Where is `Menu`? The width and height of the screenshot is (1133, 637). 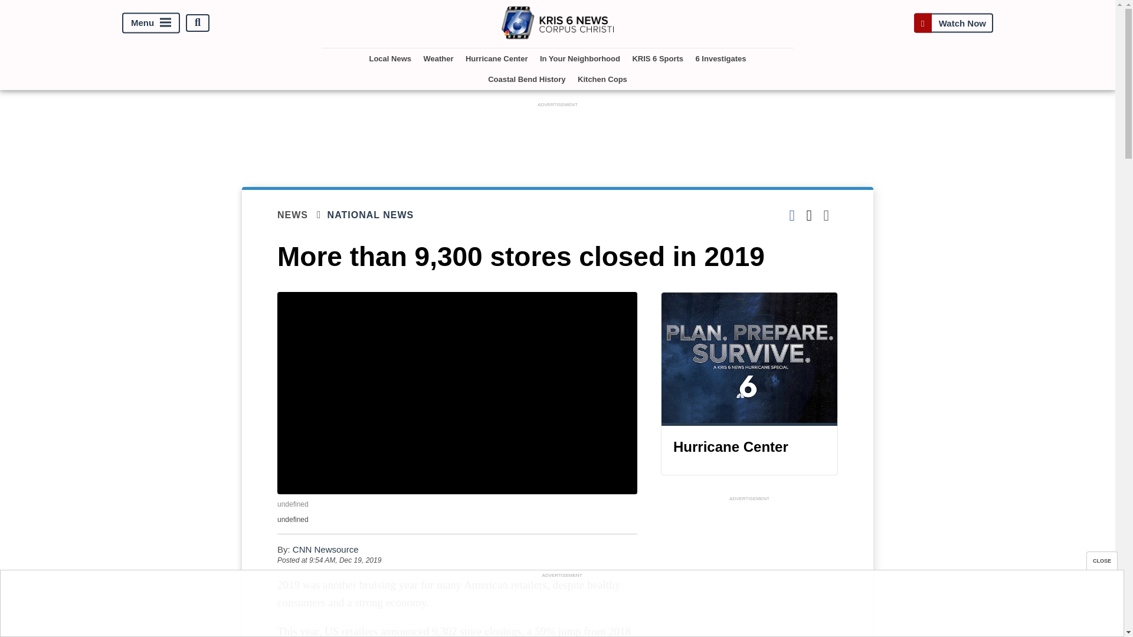 Menu is located at coordinates (151, 22).